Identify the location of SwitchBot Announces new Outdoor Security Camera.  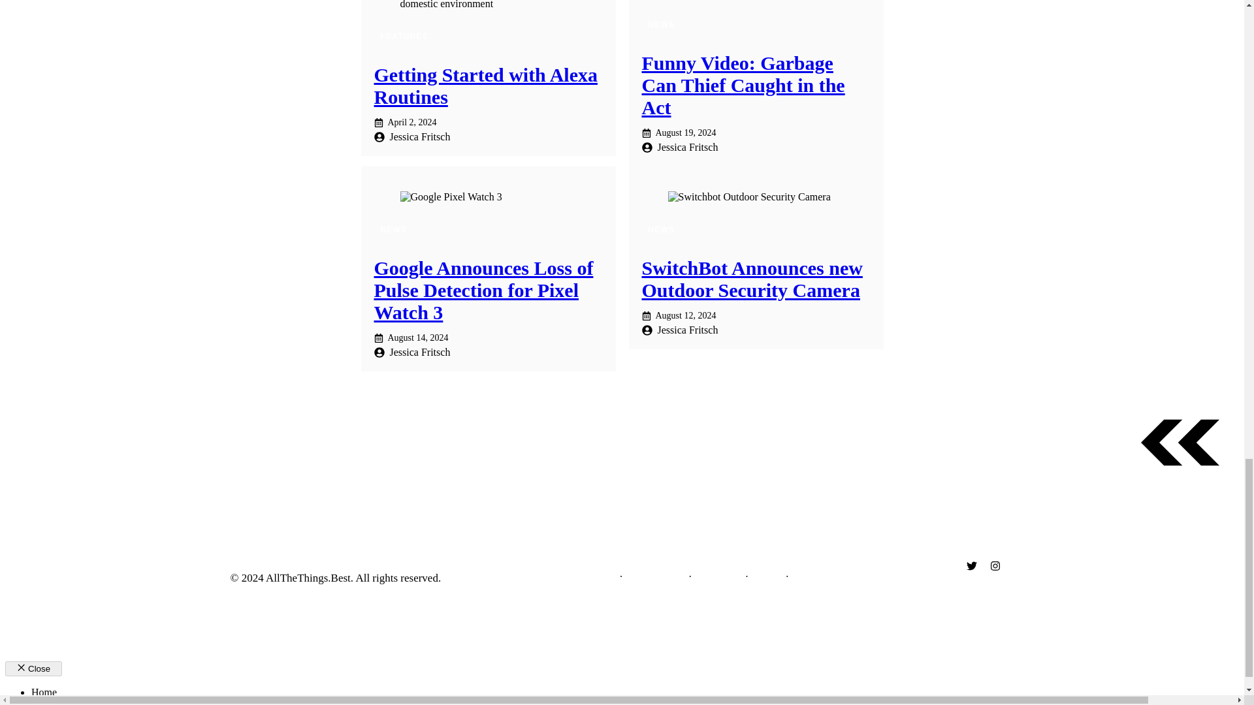
(751, 279).